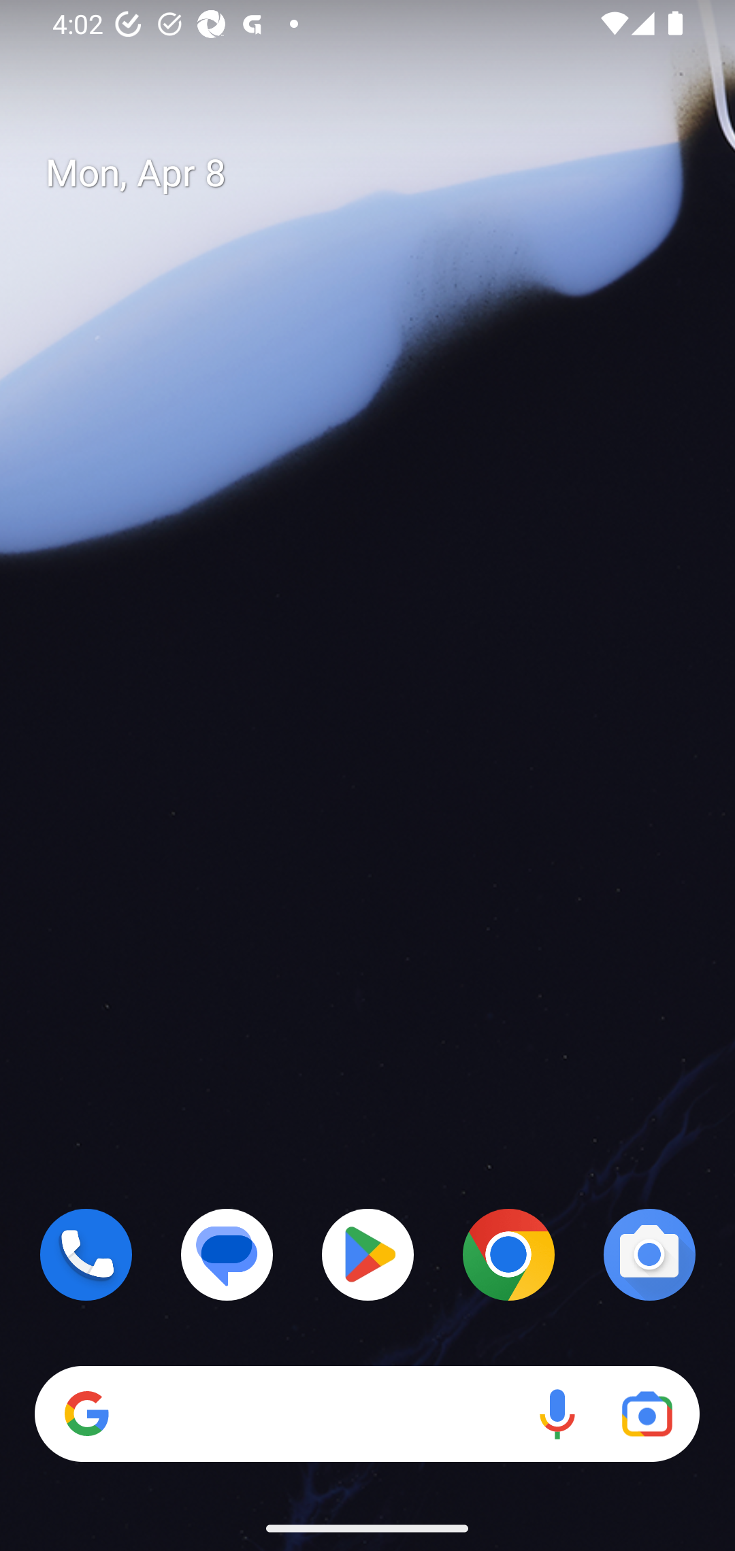 The height and width of the screenshot is (1551, 735). Describe the element at coordinates (647, 1414) in the screenshot. I see `Google Lens` at that location.